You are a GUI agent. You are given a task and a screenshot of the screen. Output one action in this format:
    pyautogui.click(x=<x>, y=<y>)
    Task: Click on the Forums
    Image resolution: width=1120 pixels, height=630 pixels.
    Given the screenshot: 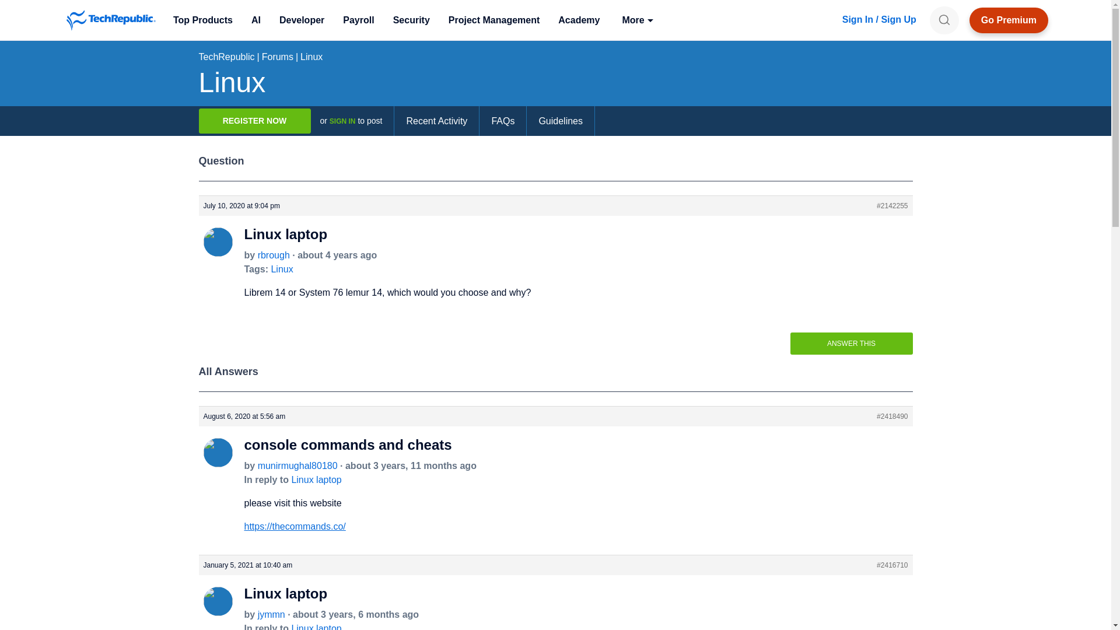 What is the action you would take?
    pyautogui.click(x=278, y=56)
    